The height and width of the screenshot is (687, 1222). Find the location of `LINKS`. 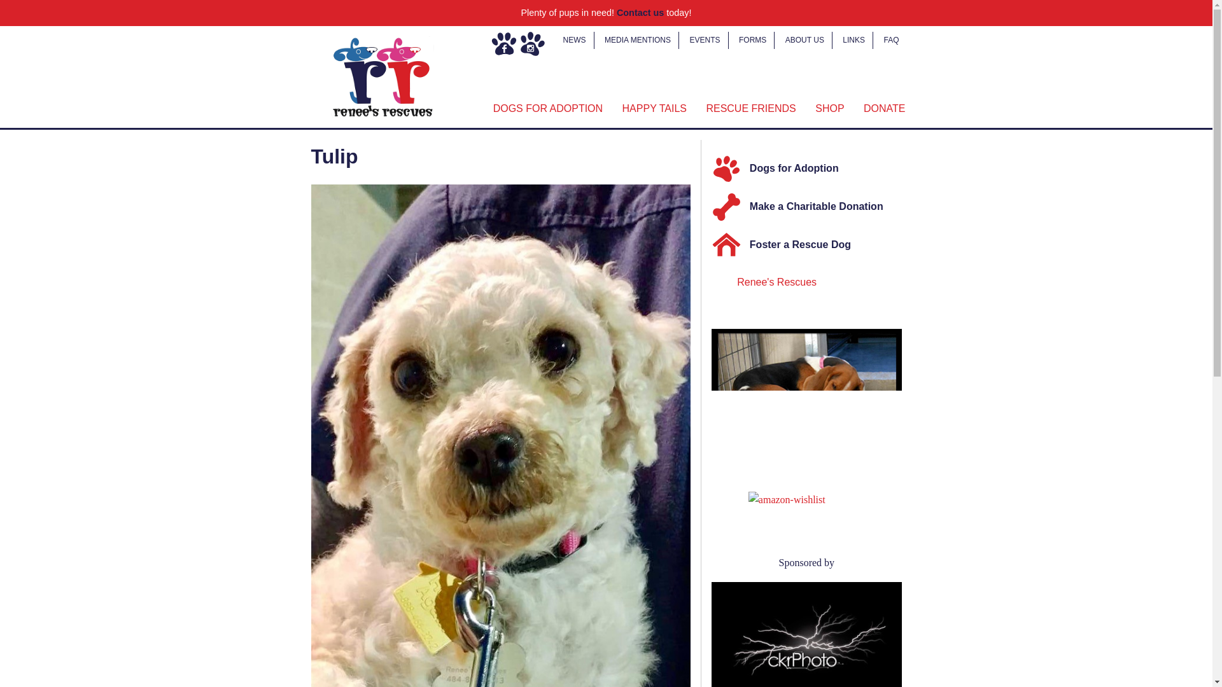

LINKS is located at coordinates (853, 39).